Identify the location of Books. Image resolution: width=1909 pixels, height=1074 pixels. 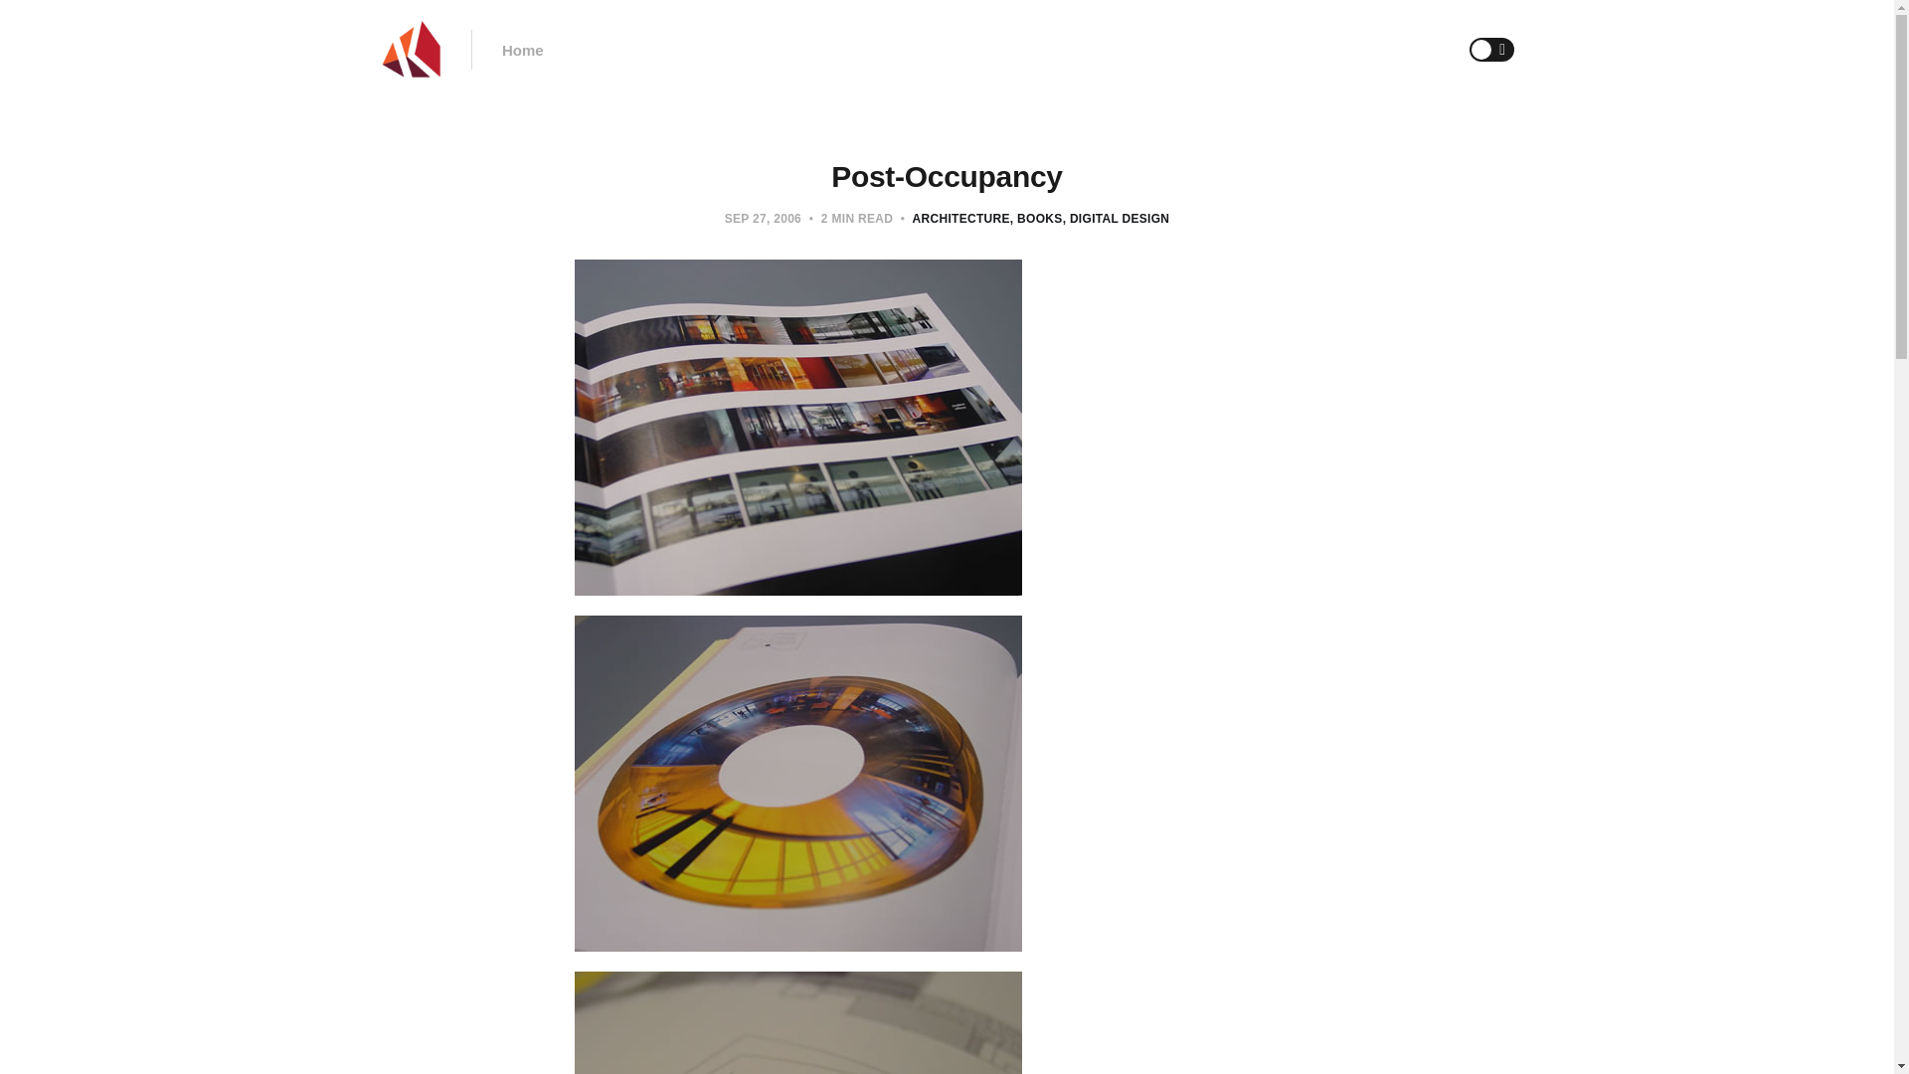
(1036, 218).